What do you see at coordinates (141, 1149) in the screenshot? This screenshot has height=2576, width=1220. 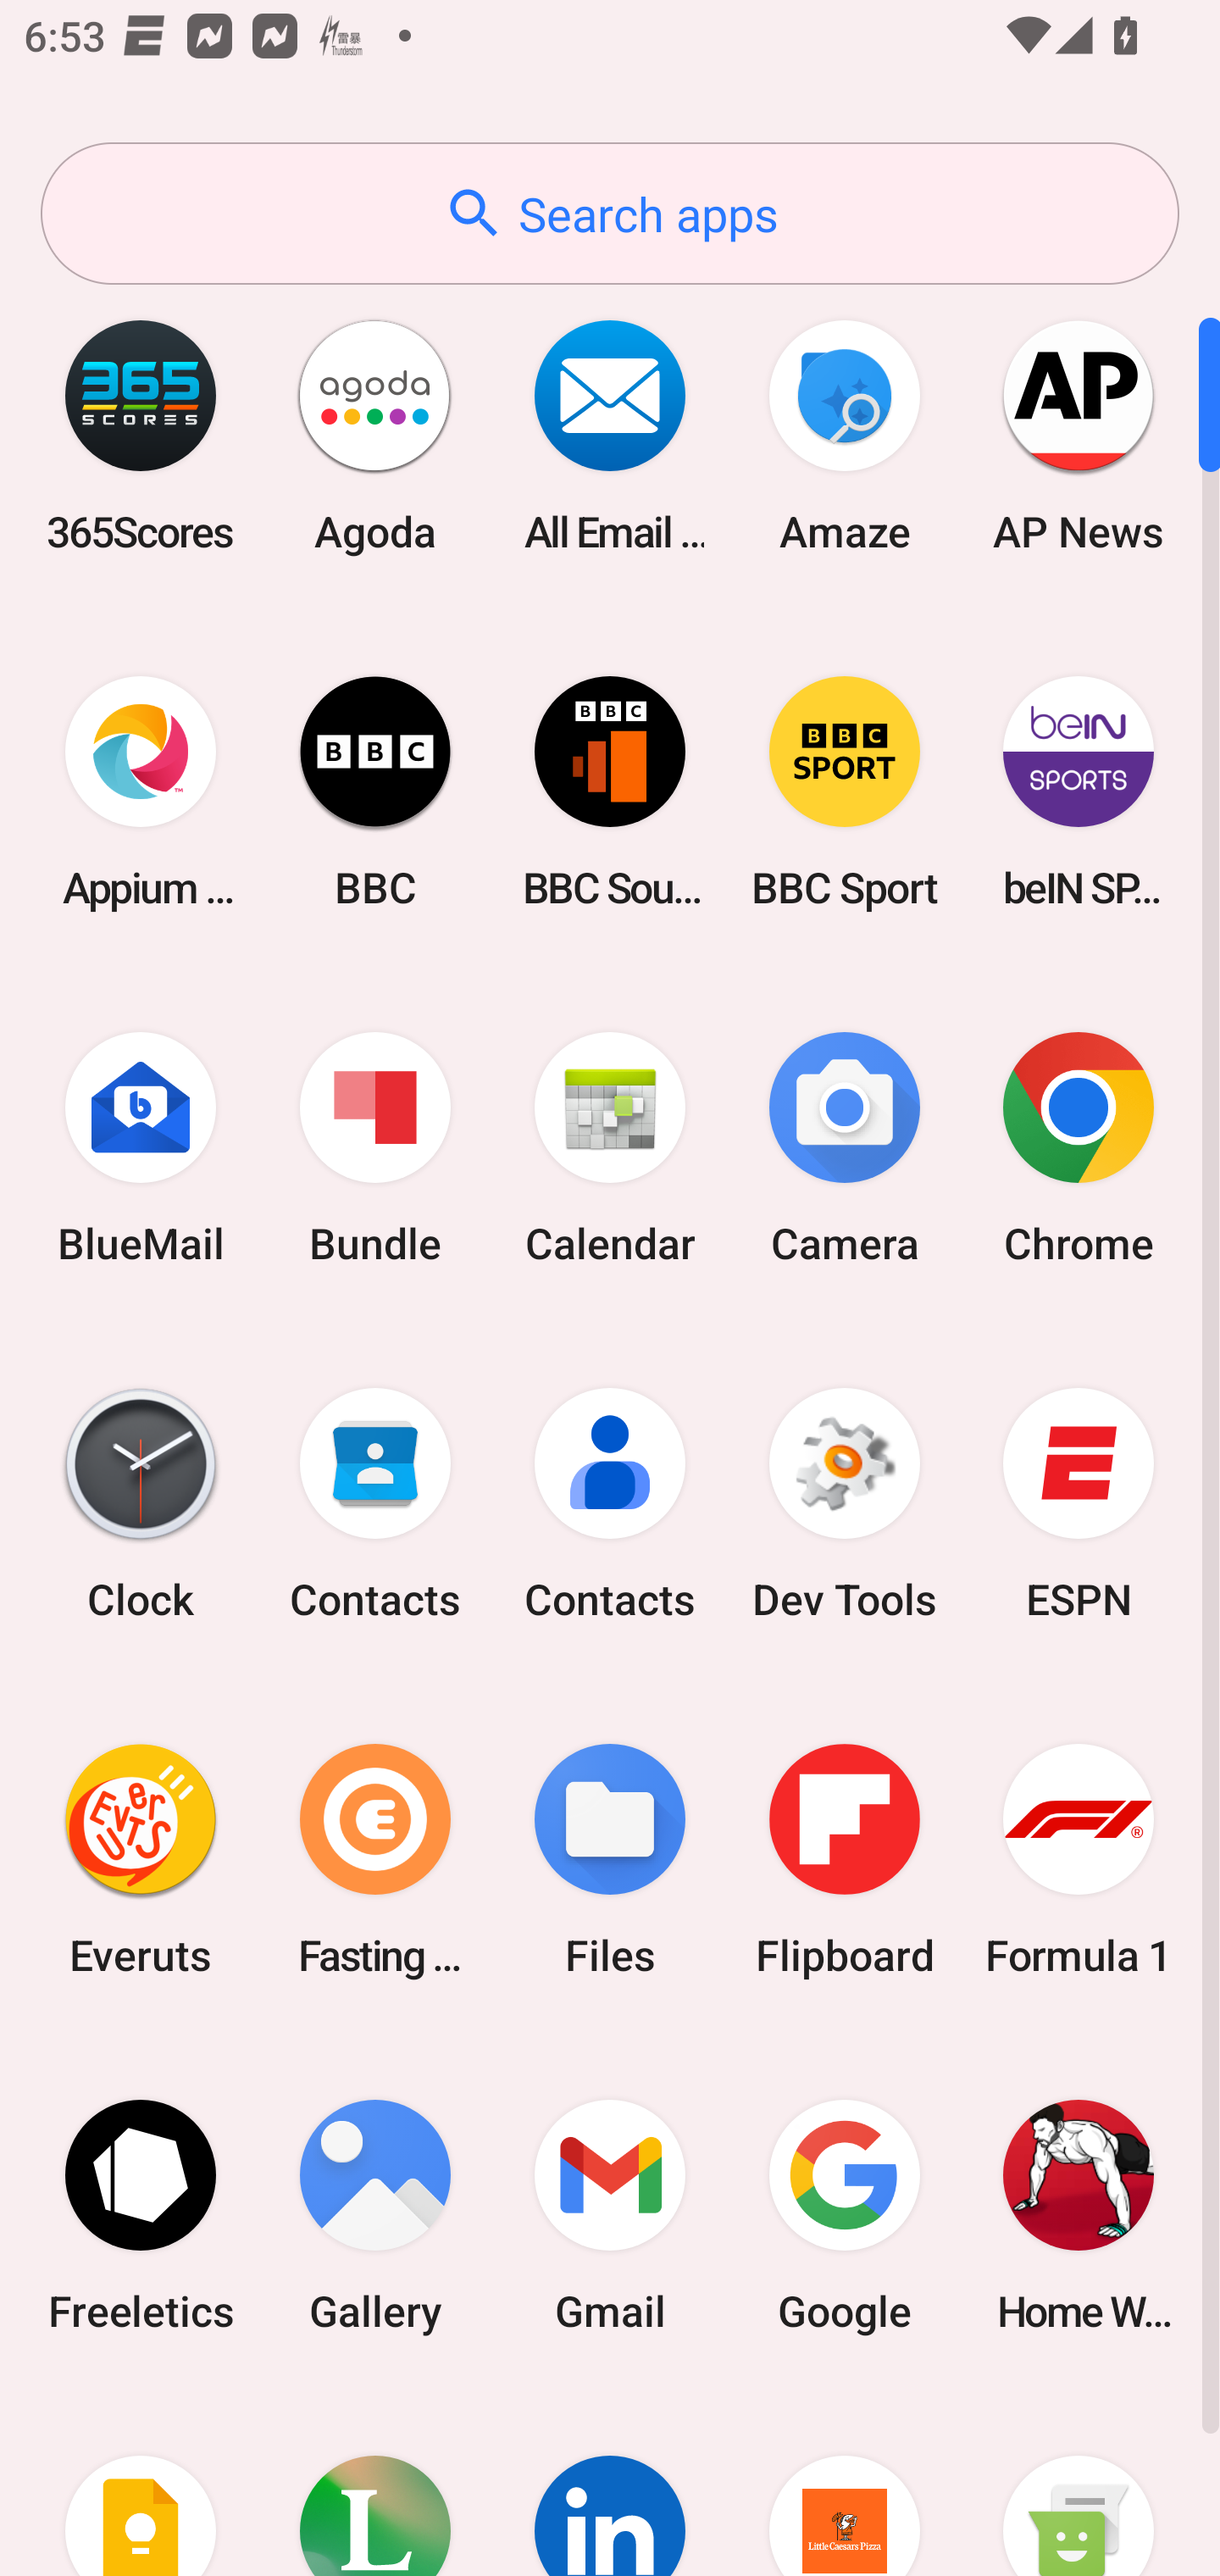 I see `BlueMail` at bounding box center [141, 1149].